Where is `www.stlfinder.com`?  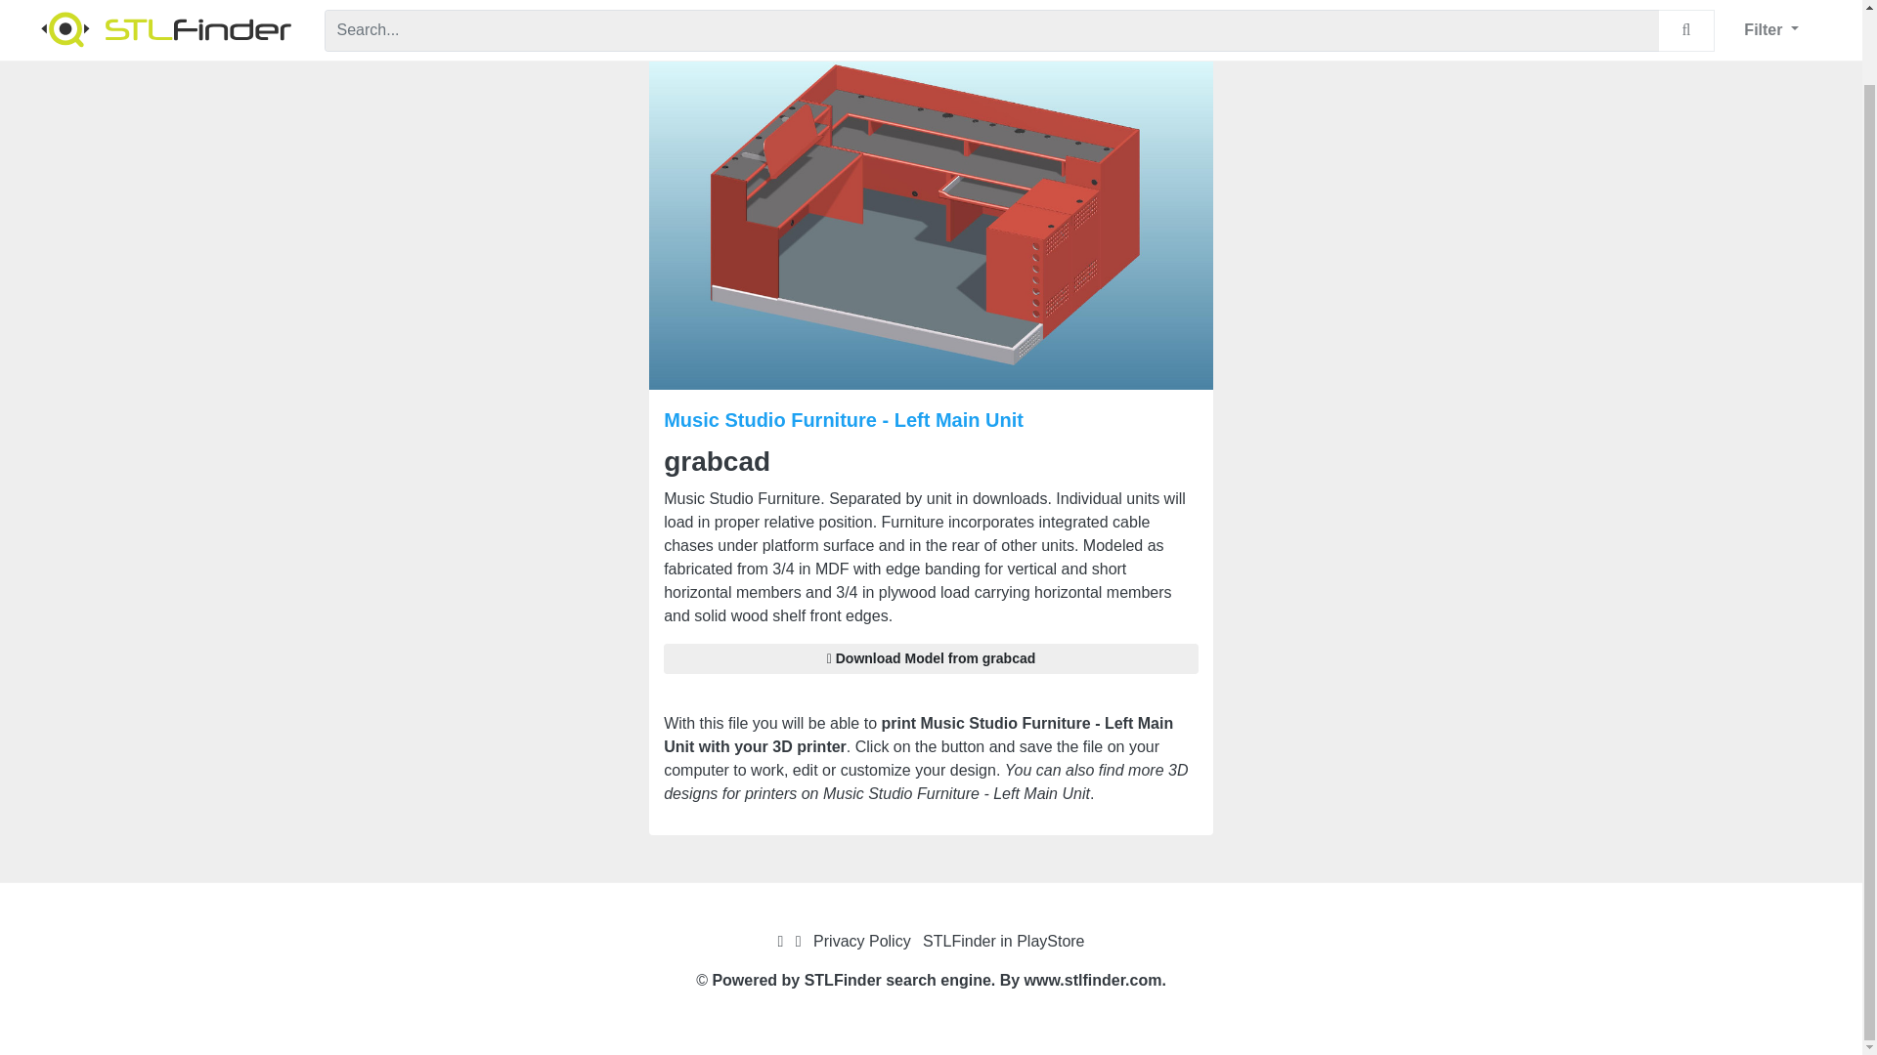
www.stlfinder.com is located at coordinates (1093, 979).